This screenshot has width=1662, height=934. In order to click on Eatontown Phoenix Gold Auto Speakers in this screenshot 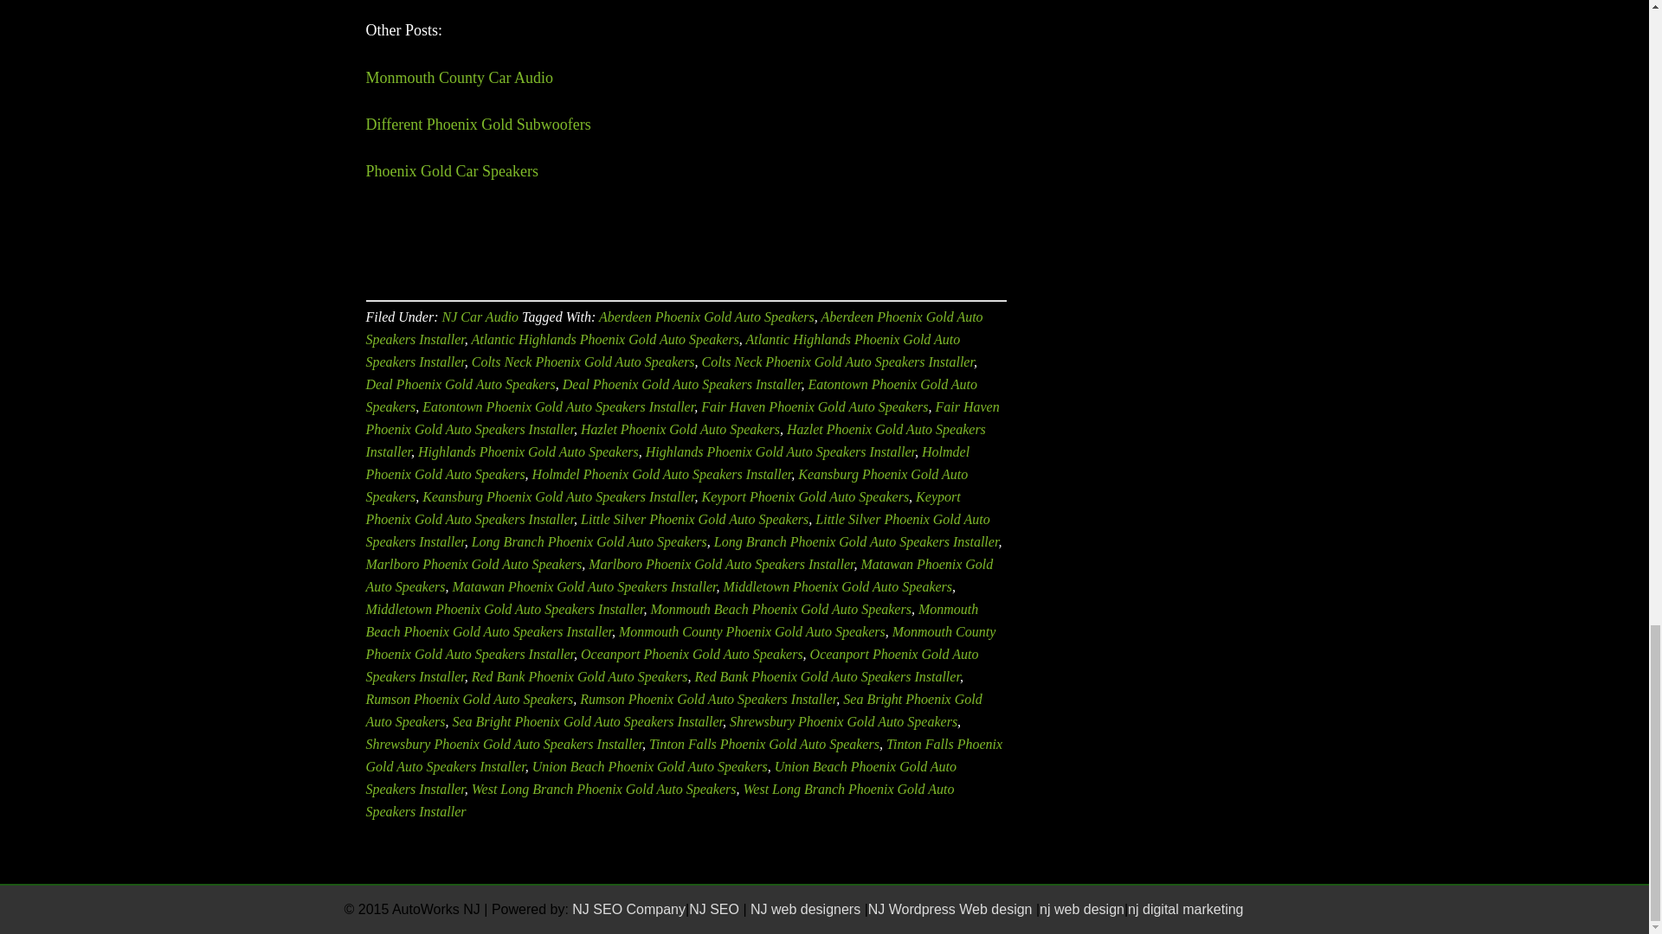, I will do `click(671, 396)`.